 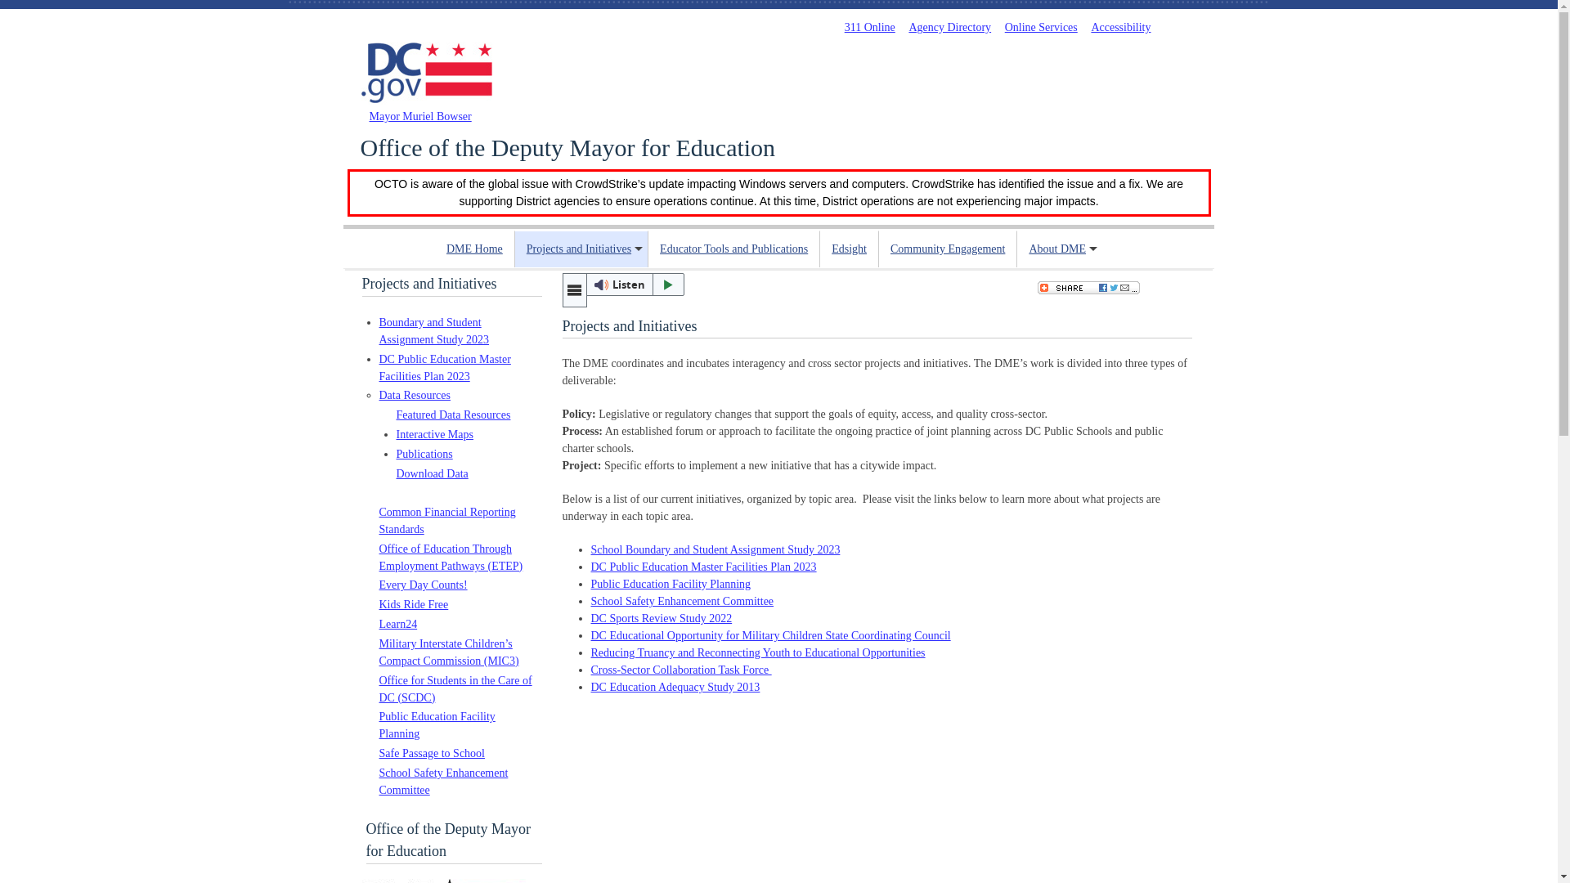 I want to click on Agency Directory, so click(x=949, y=27).